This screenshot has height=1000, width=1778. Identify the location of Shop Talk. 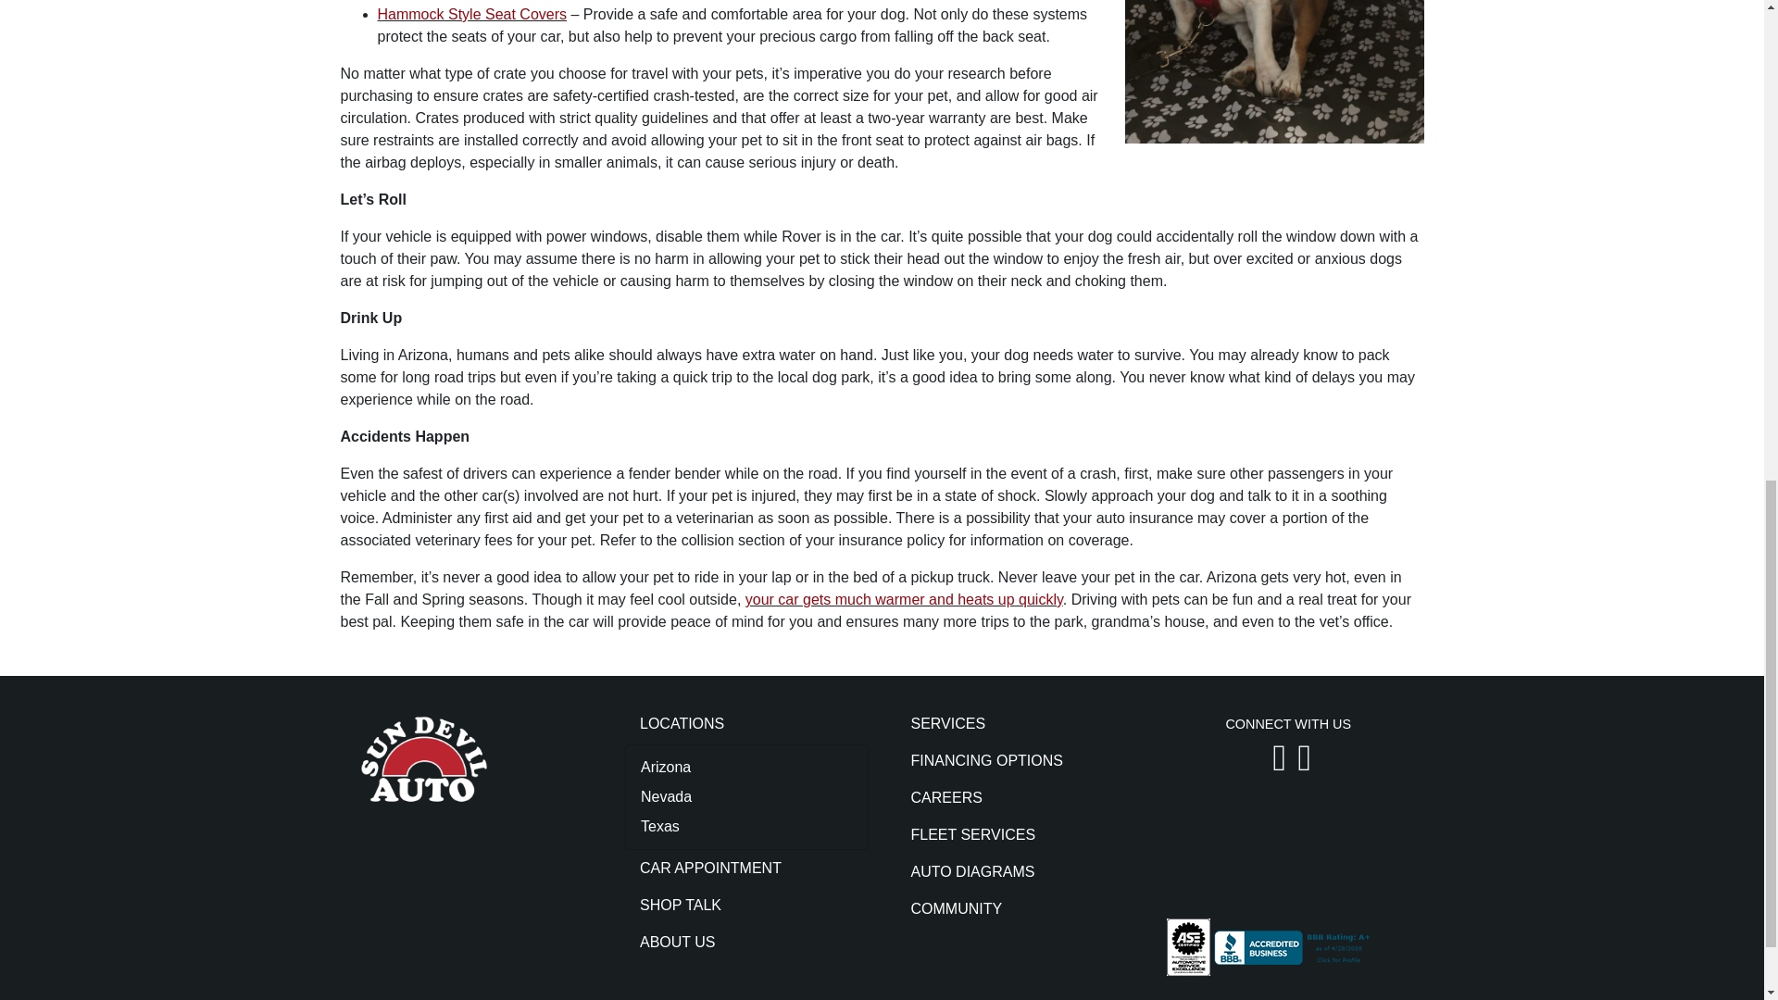
(746, 905).